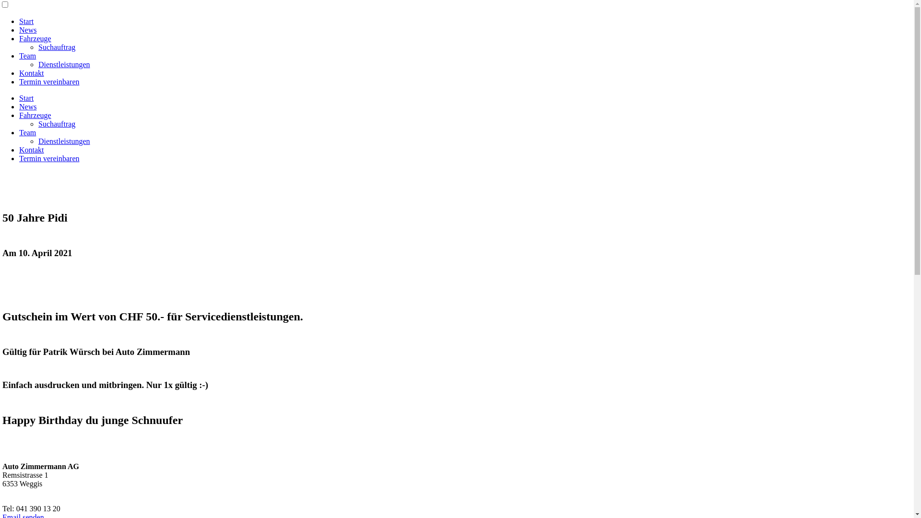 Image resolution: width=921 pixels, height=518 pixels. I want to click on Team, so click(28, 56).